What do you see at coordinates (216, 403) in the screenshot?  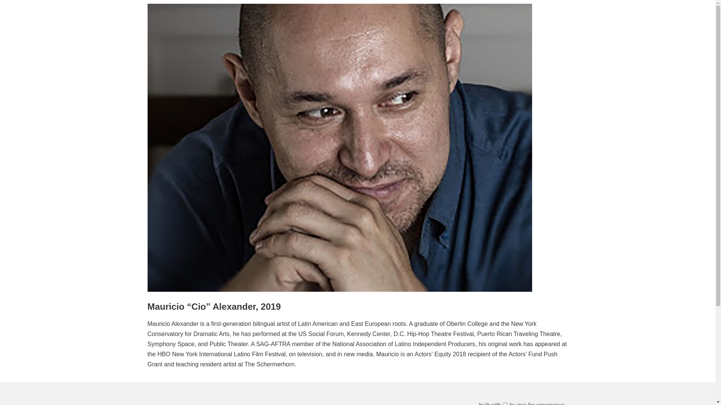 I see `Programs` at bounding box center [216, 403].